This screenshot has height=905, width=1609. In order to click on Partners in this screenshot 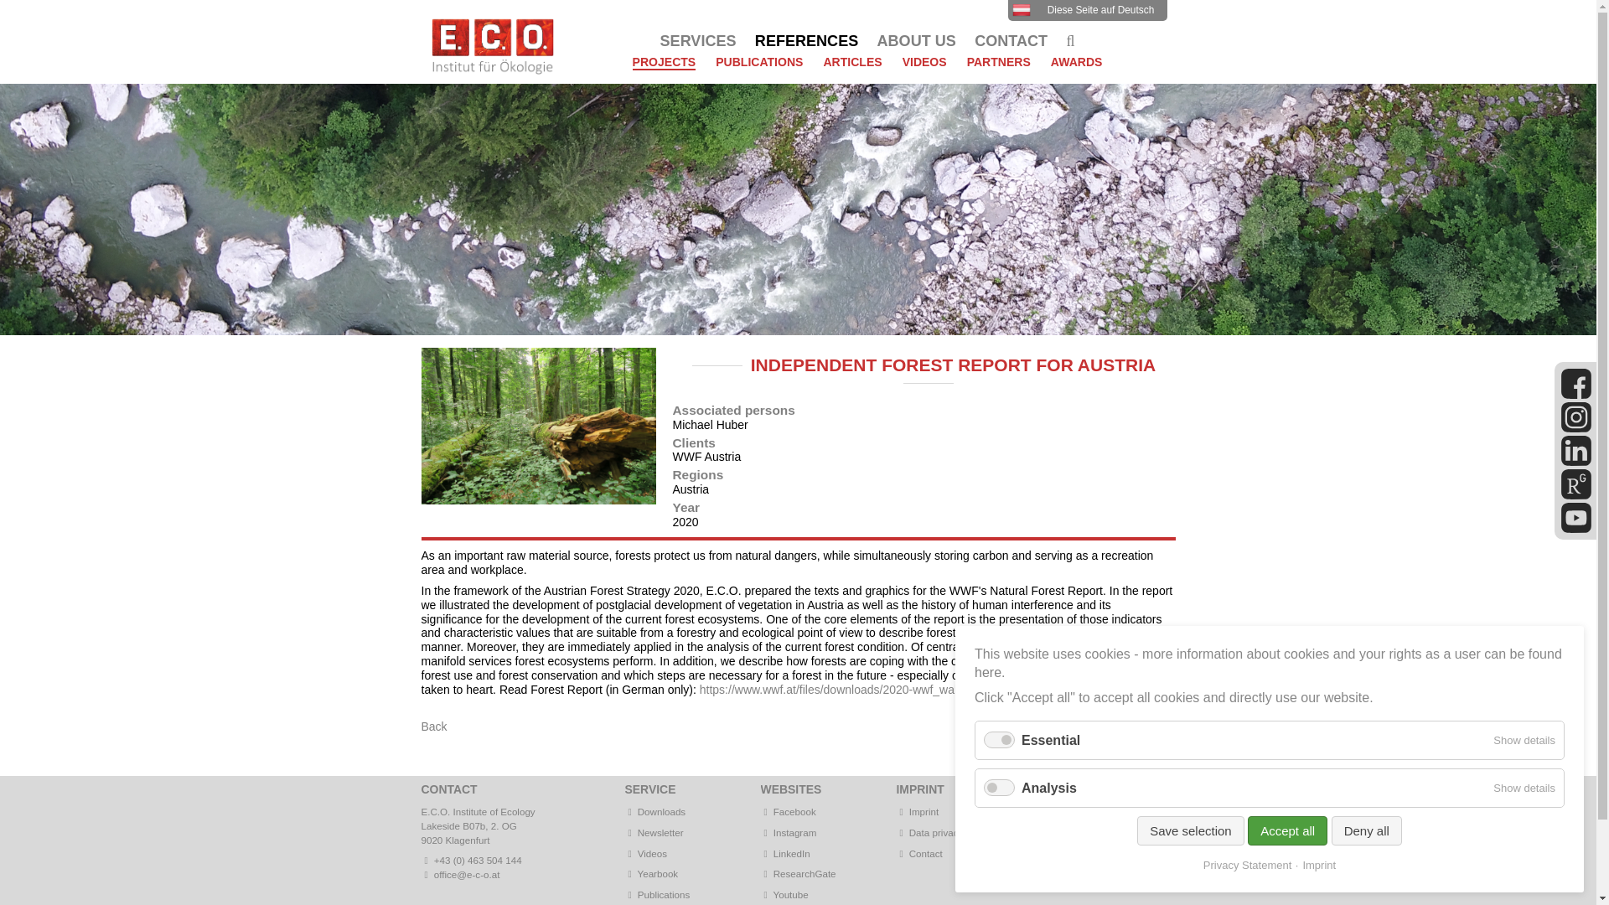, I will do `click(999, 69)`.